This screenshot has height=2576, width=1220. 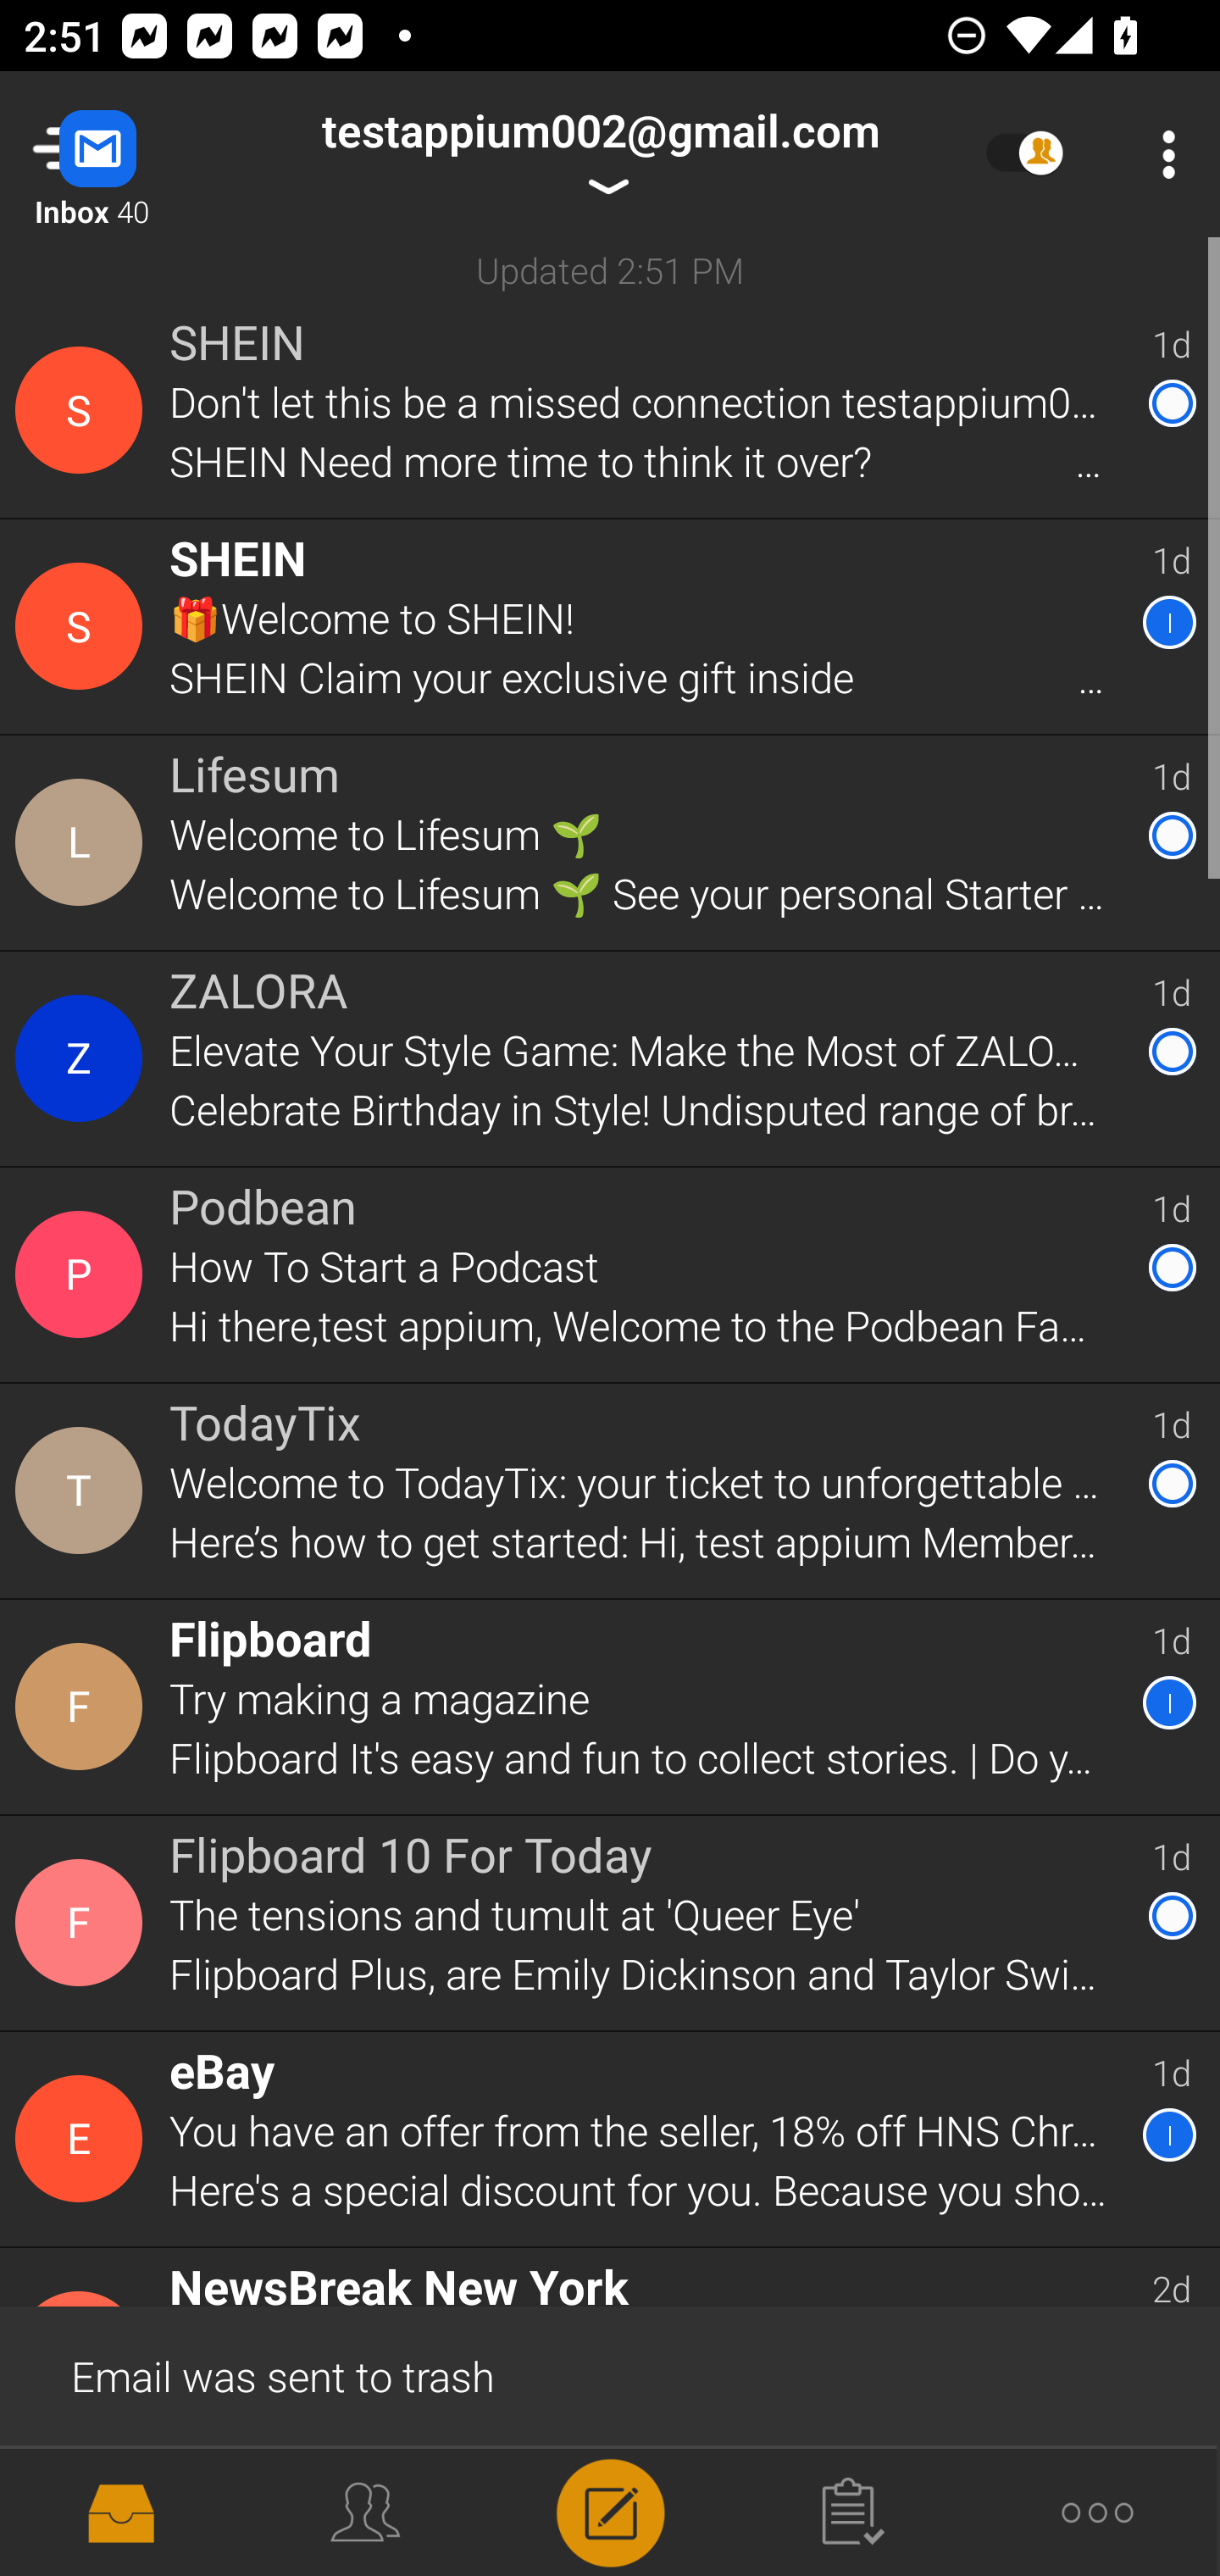 I want to click on Contact Details, so click(x=83, y=1058).